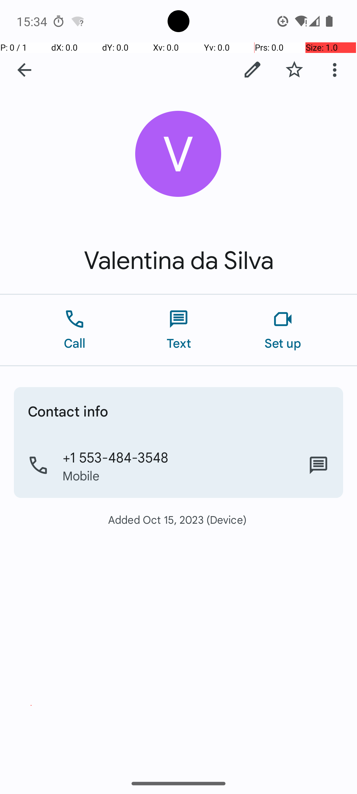 The height and width of the screenshot is (794, 357). What do you see at coordinates (178, 465) in the screenshot?
I see `Call Mobile +1 553-484-3548` at bounding box center [178, 465].